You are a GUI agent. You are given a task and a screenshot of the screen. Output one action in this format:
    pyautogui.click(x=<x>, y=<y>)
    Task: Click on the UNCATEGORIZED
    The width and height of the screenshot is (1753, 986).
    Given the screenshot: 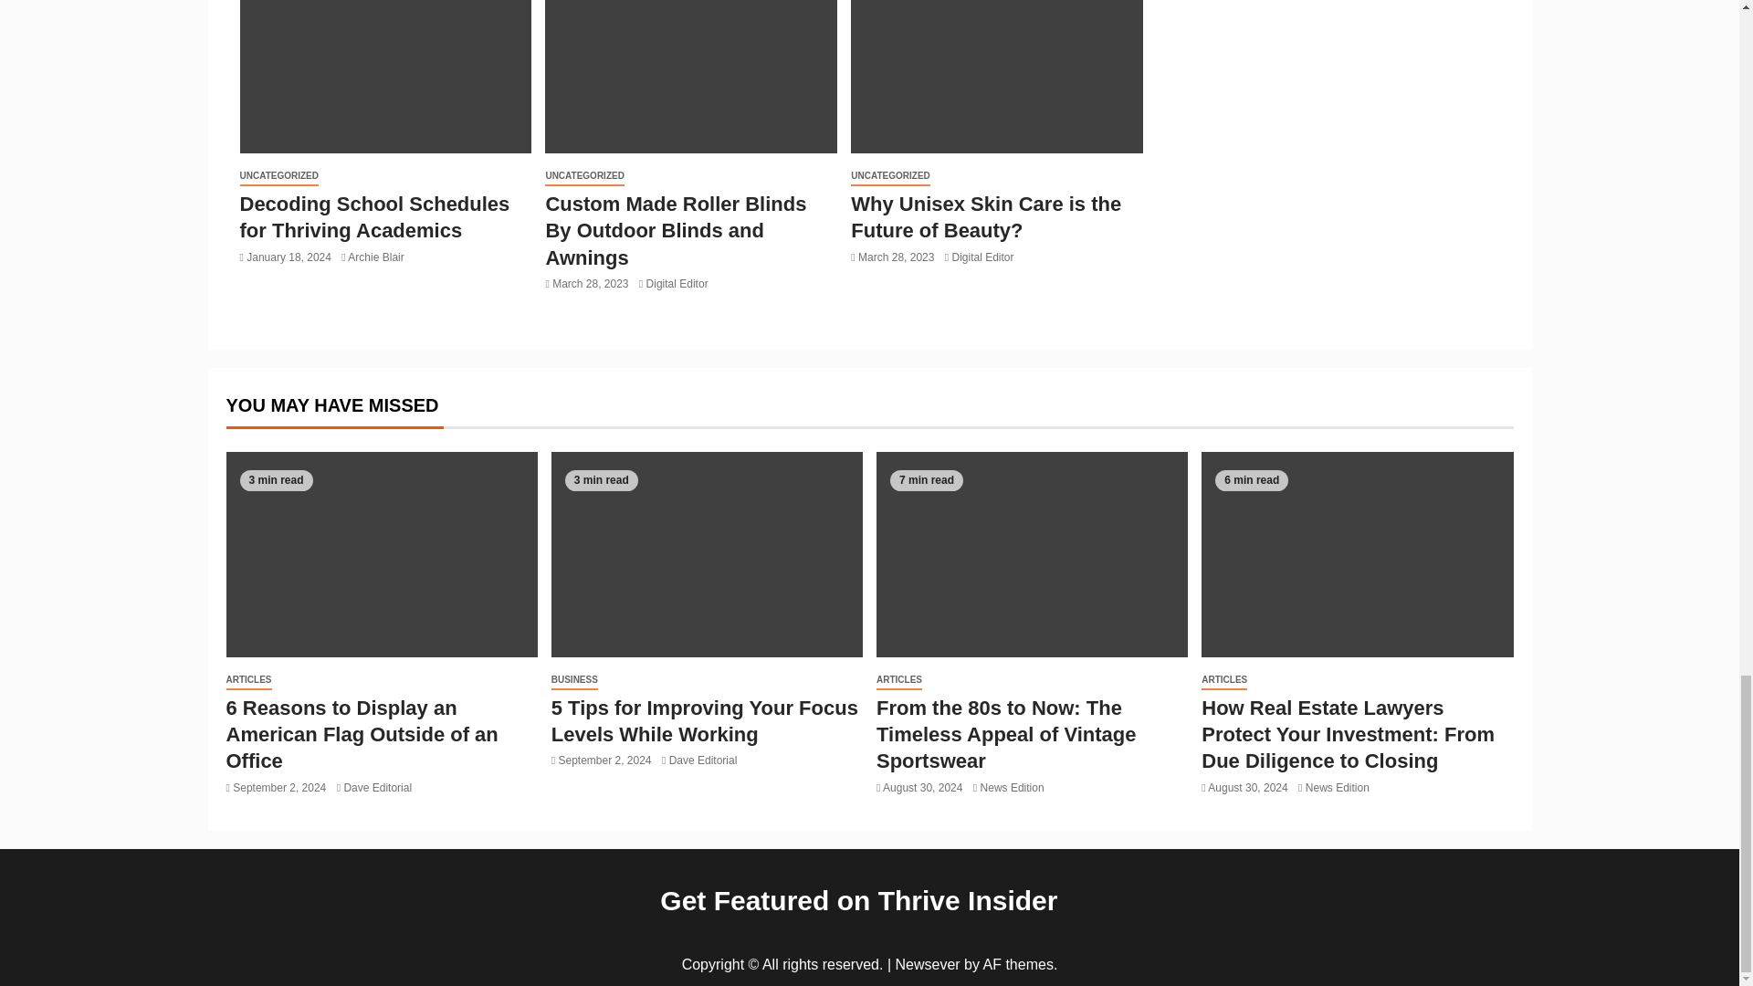 What is the action you would take?
    pyautogui.click(x=584, y=176)
    